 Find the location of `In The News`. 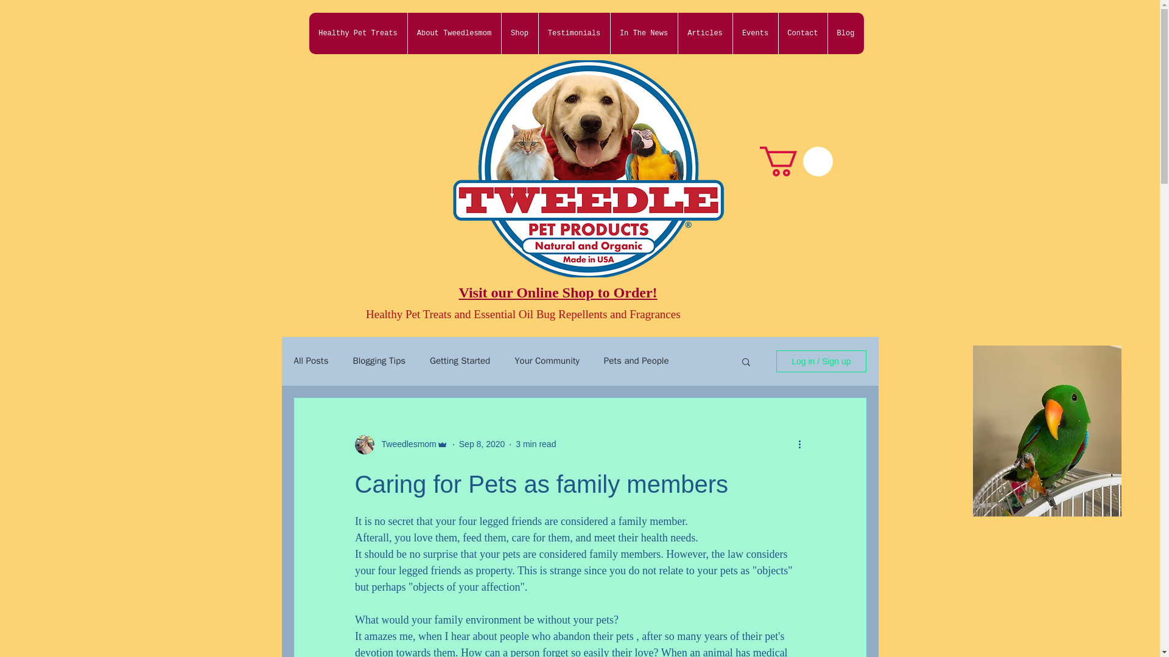

In The News is located at coordinates (644, 33).